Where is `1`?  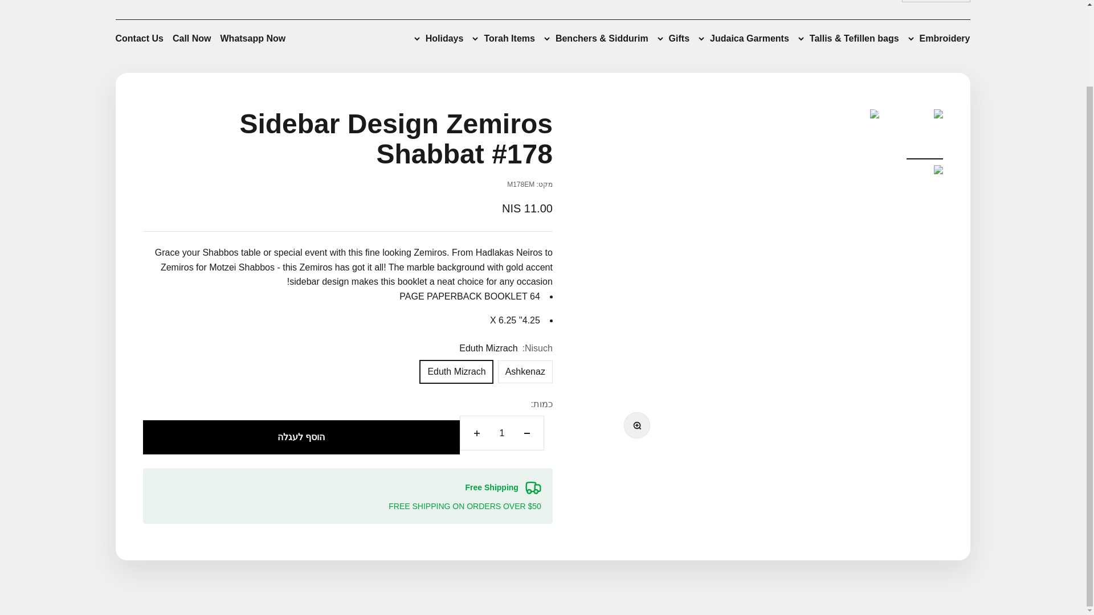 1 is located at coordinates (501, 433).